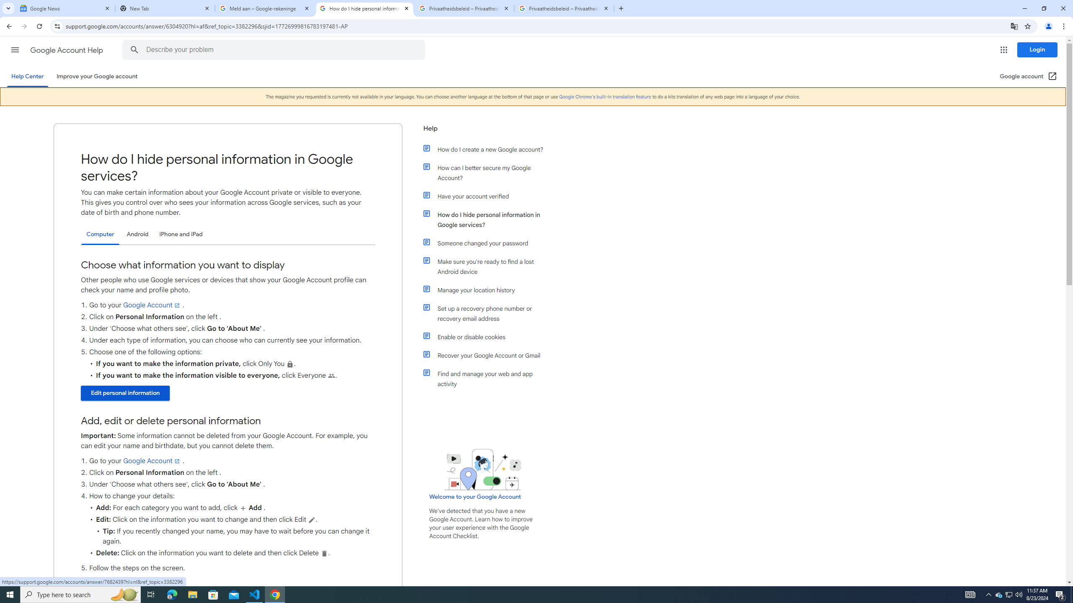 Image resolution: width=1073 pixels, height=603 pixels. I want to click on Private, tap to edit who can see this data, so click(290, 363).